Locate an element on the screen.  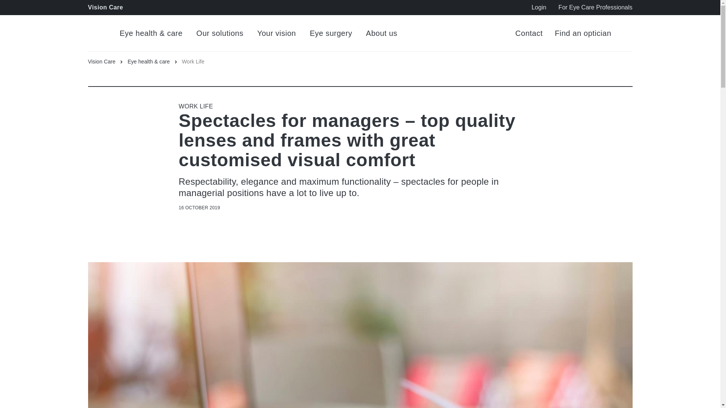
Find an optician is located at coordinates (583, 33).